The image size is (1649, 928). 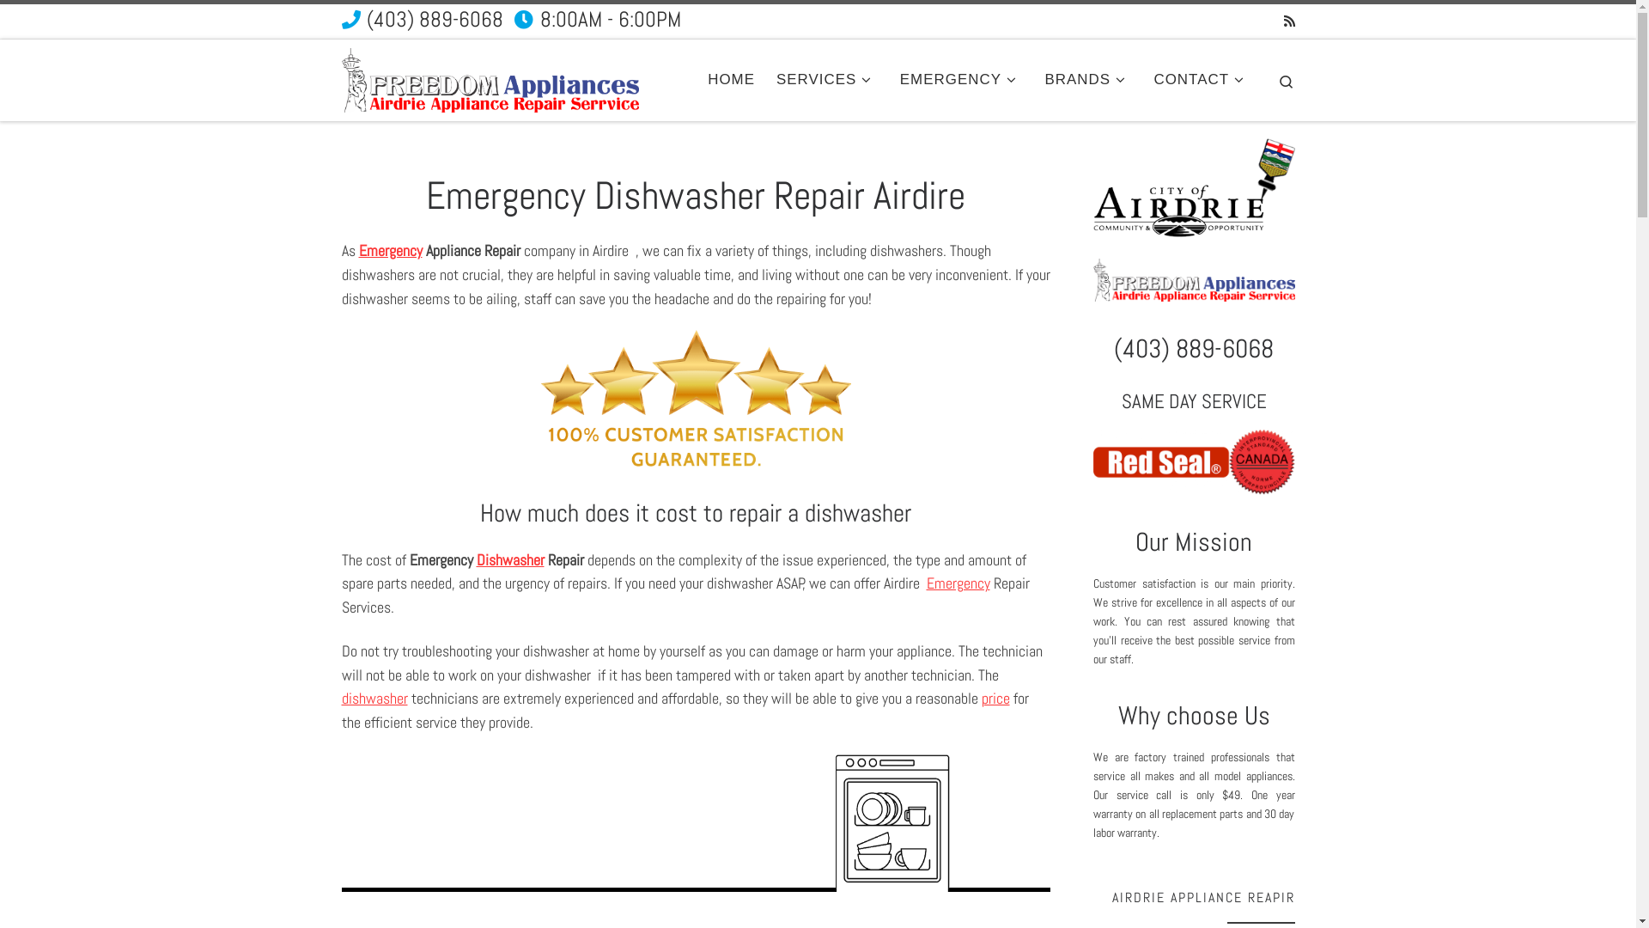 I want to click on dishwasher, so click(x=374, y=698).